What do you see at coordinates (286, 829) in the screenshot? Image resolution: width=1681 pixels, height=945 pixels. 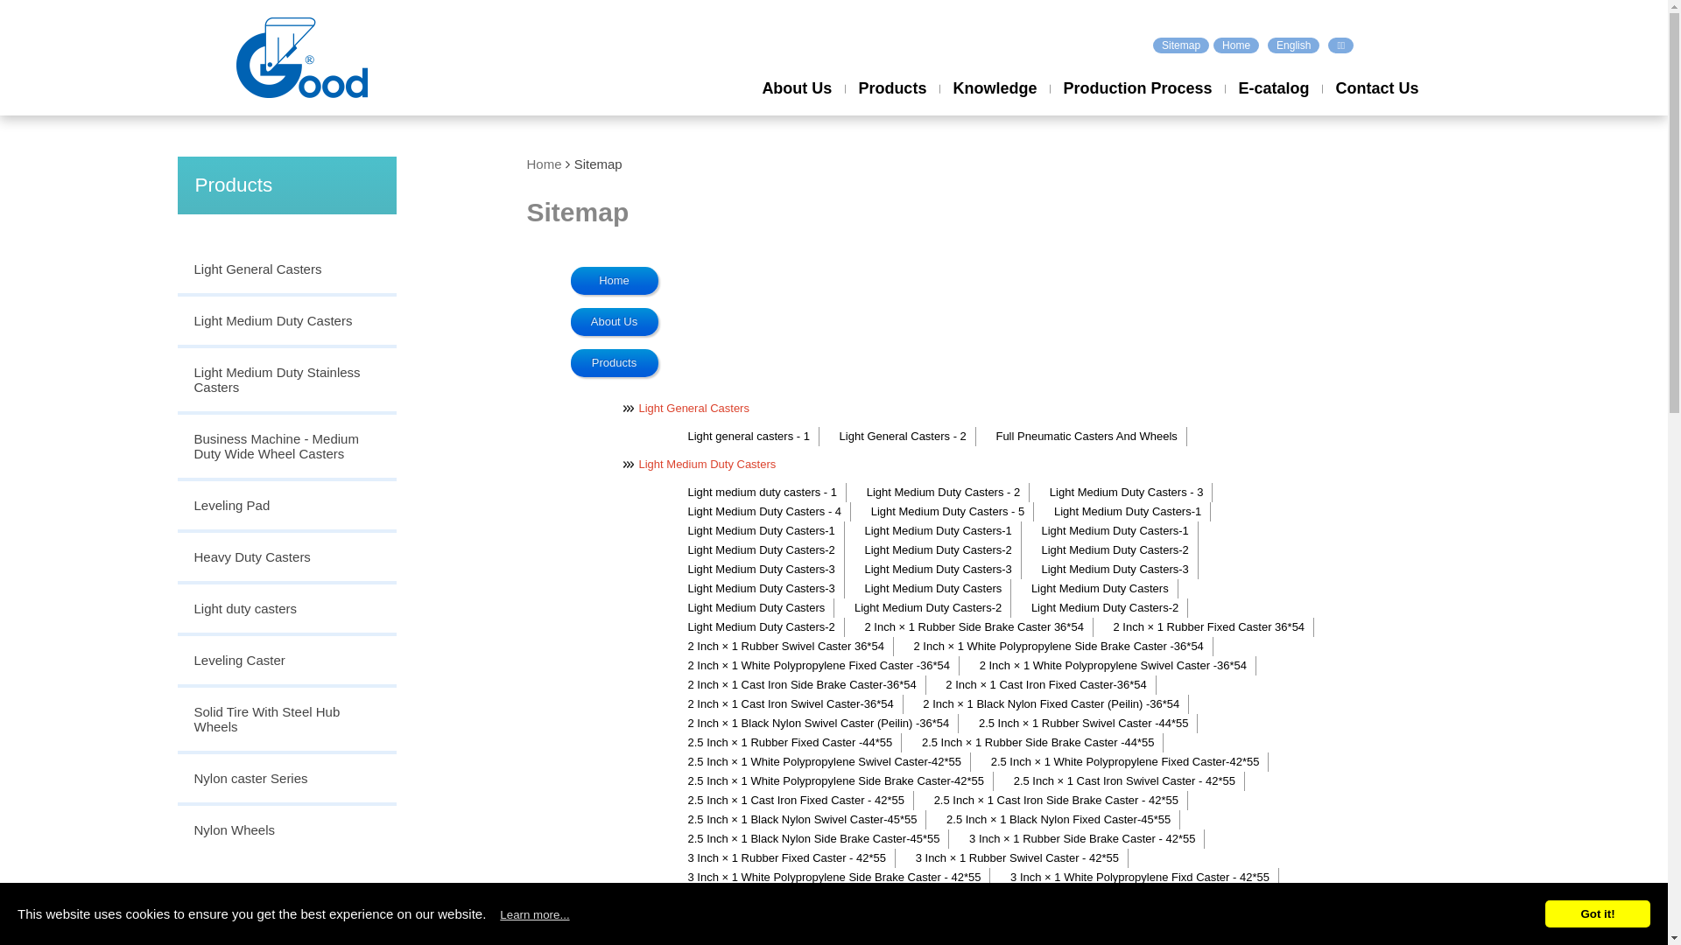 I see `Nylon Wheels` at bounding box center [286, 829].